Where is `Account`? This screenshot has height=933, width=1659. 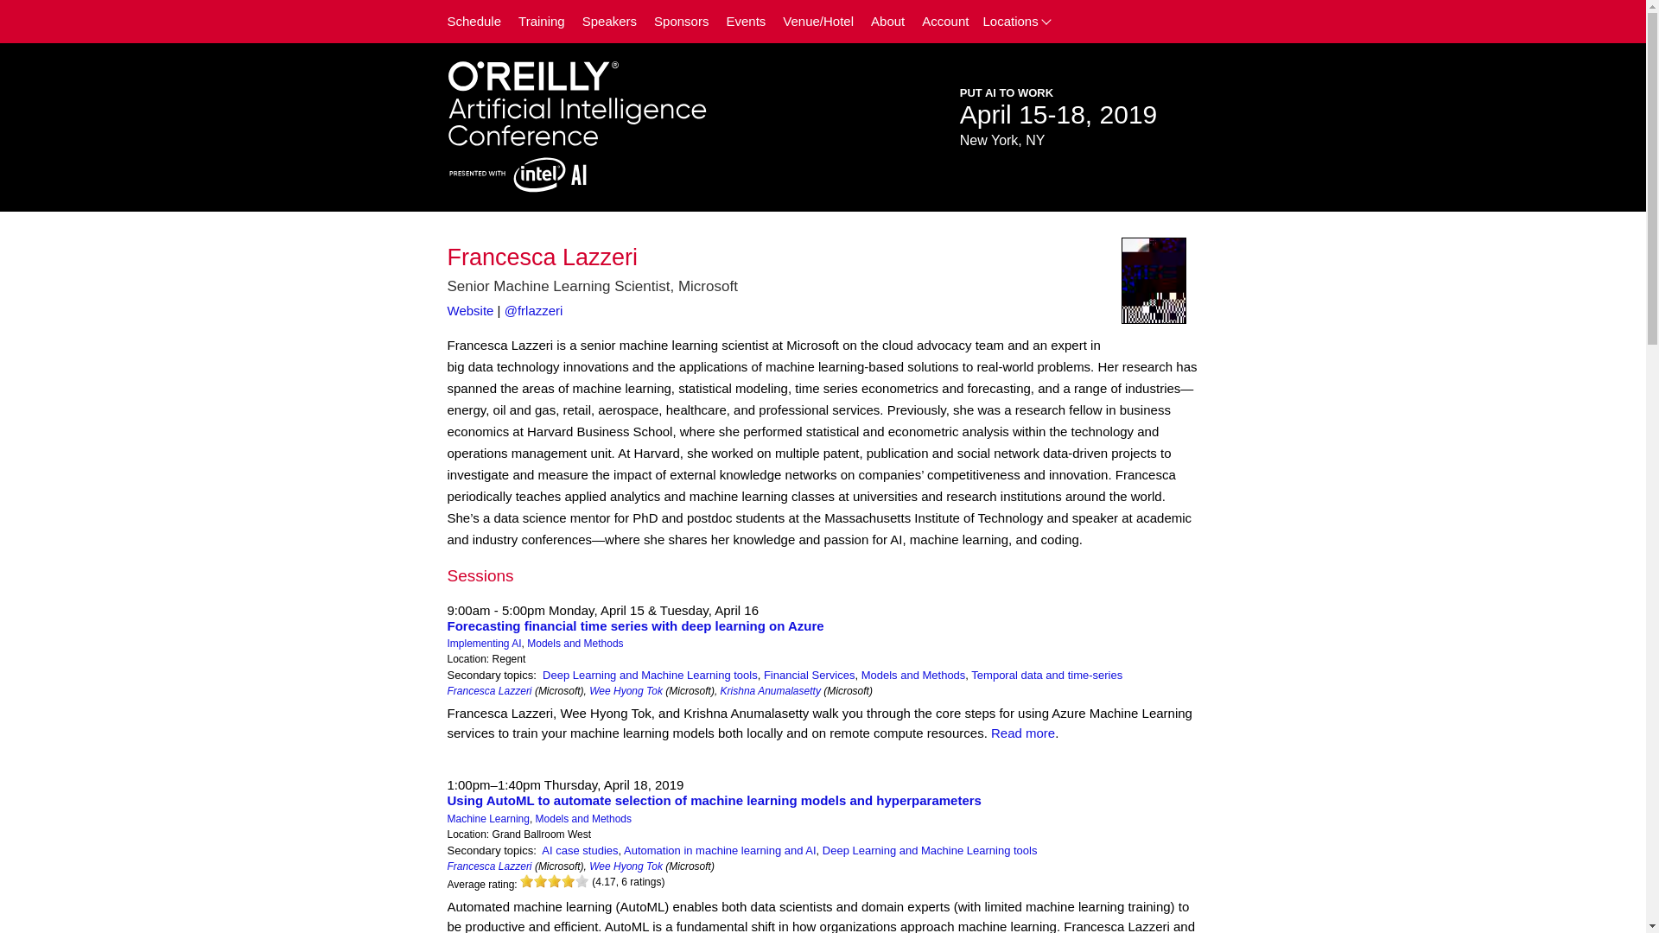 Account is located at coordinates (945, 22).